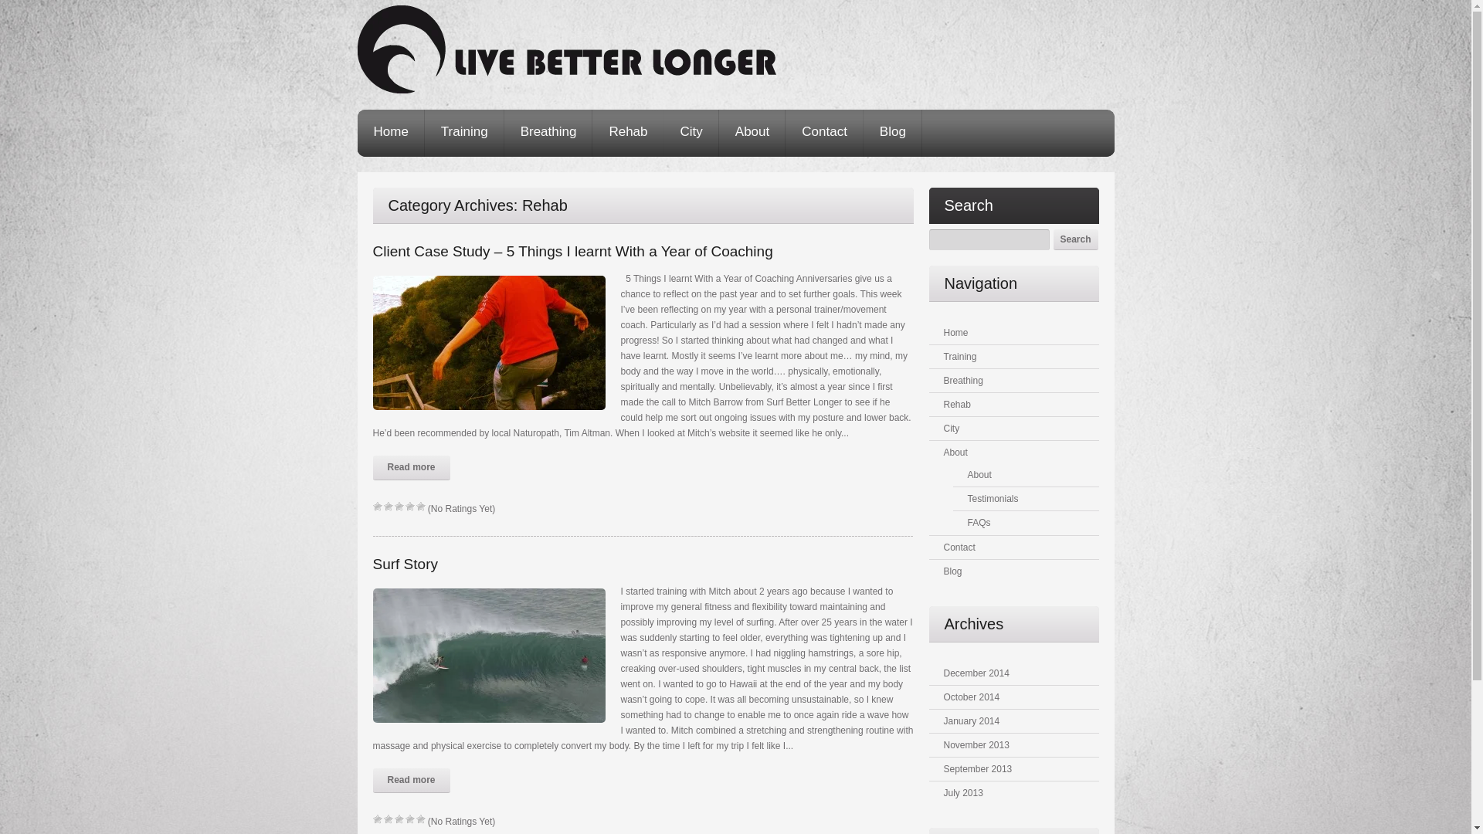 Image resolution: width=1483 pixels, height=834 pixels. What do you see at coordinates (953, 571) in the screenshot?
I see `Blog` at bounding box center [953, 571].